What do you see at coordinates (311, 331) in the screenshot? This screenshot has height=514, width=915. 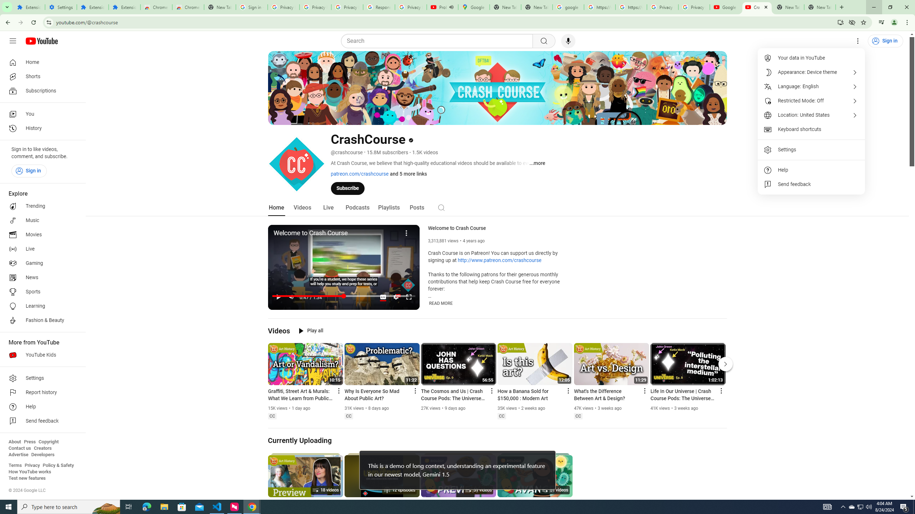 I see `Play all` at bounding box center [311, 331].